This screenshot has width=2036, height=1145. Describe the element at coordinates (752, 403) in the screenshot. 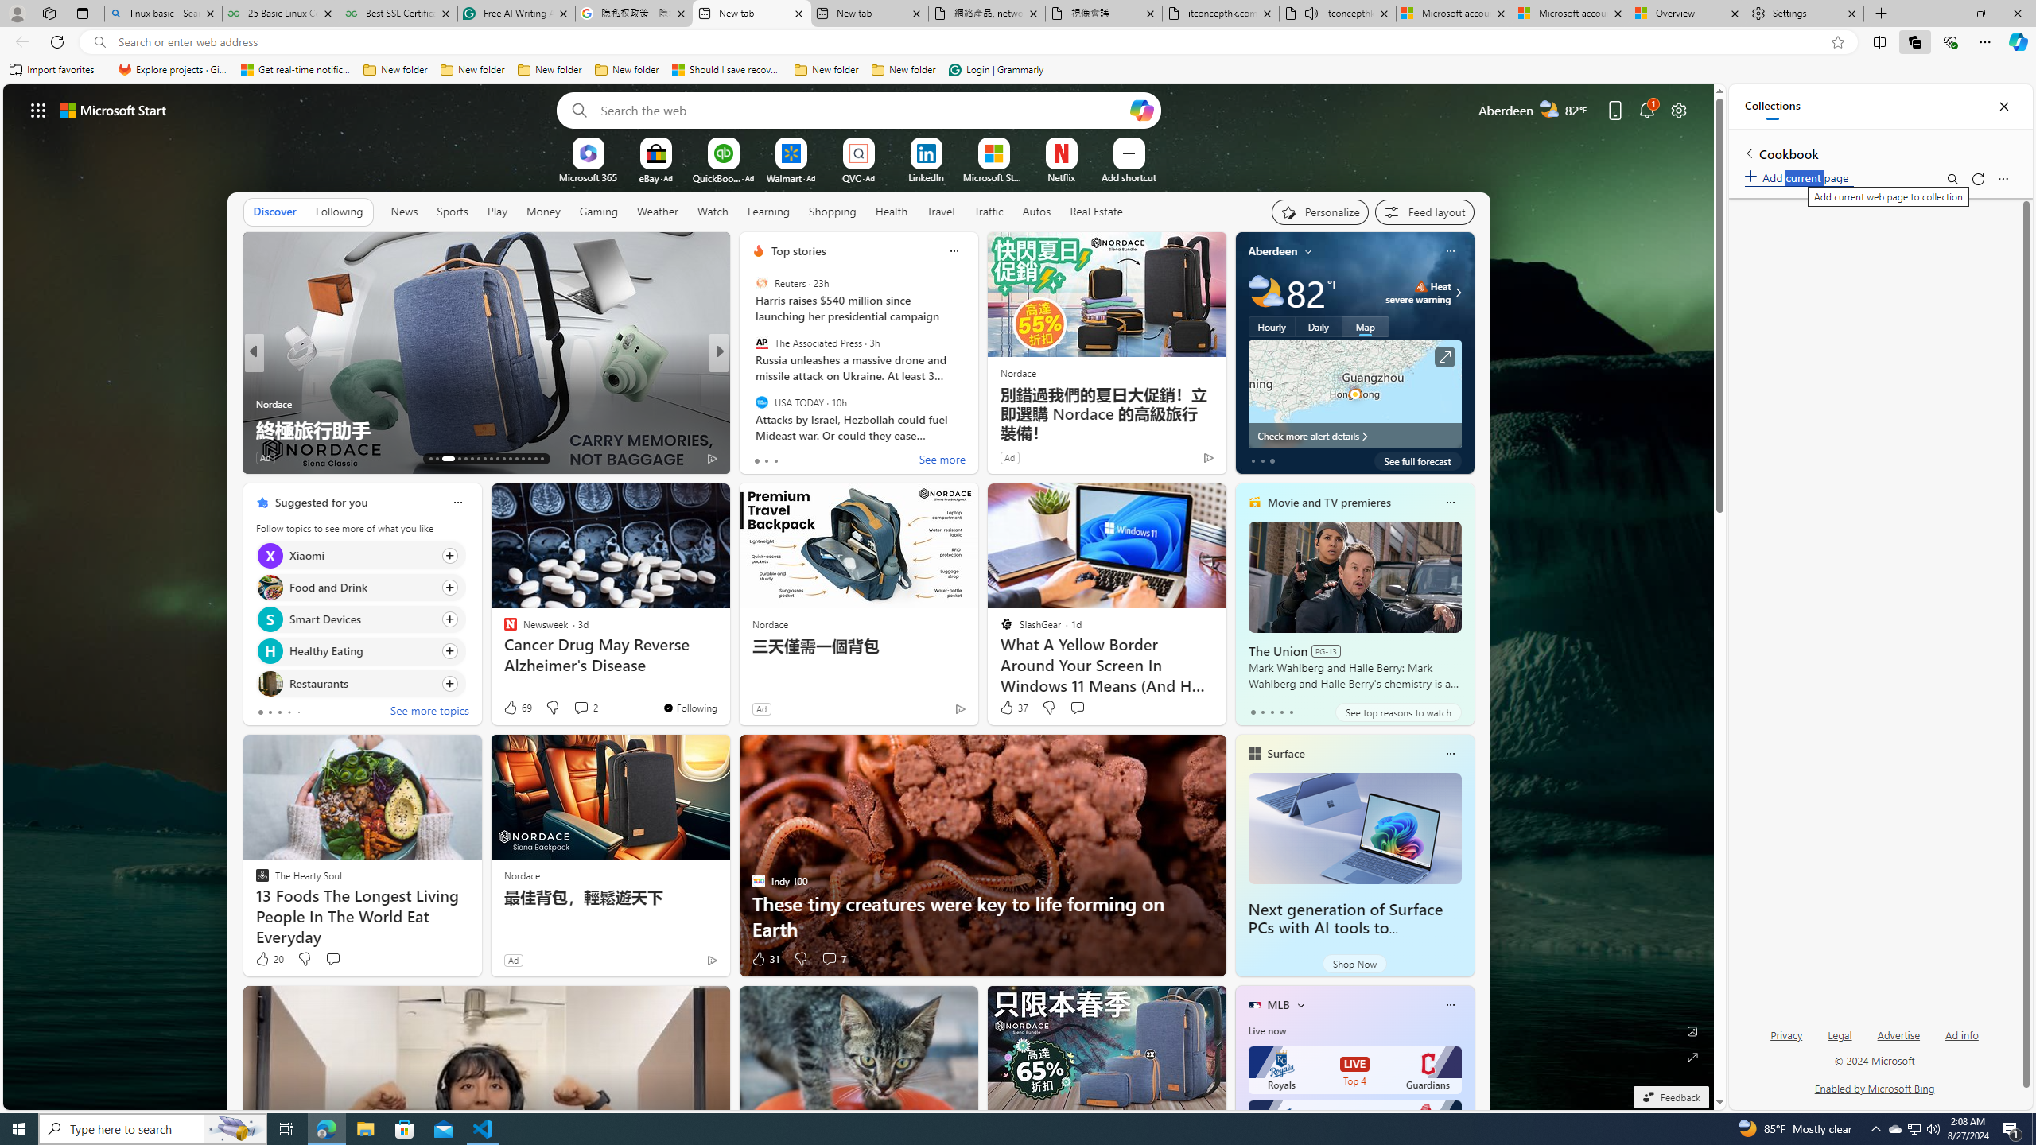

I see `Morning Carpool` at that location.